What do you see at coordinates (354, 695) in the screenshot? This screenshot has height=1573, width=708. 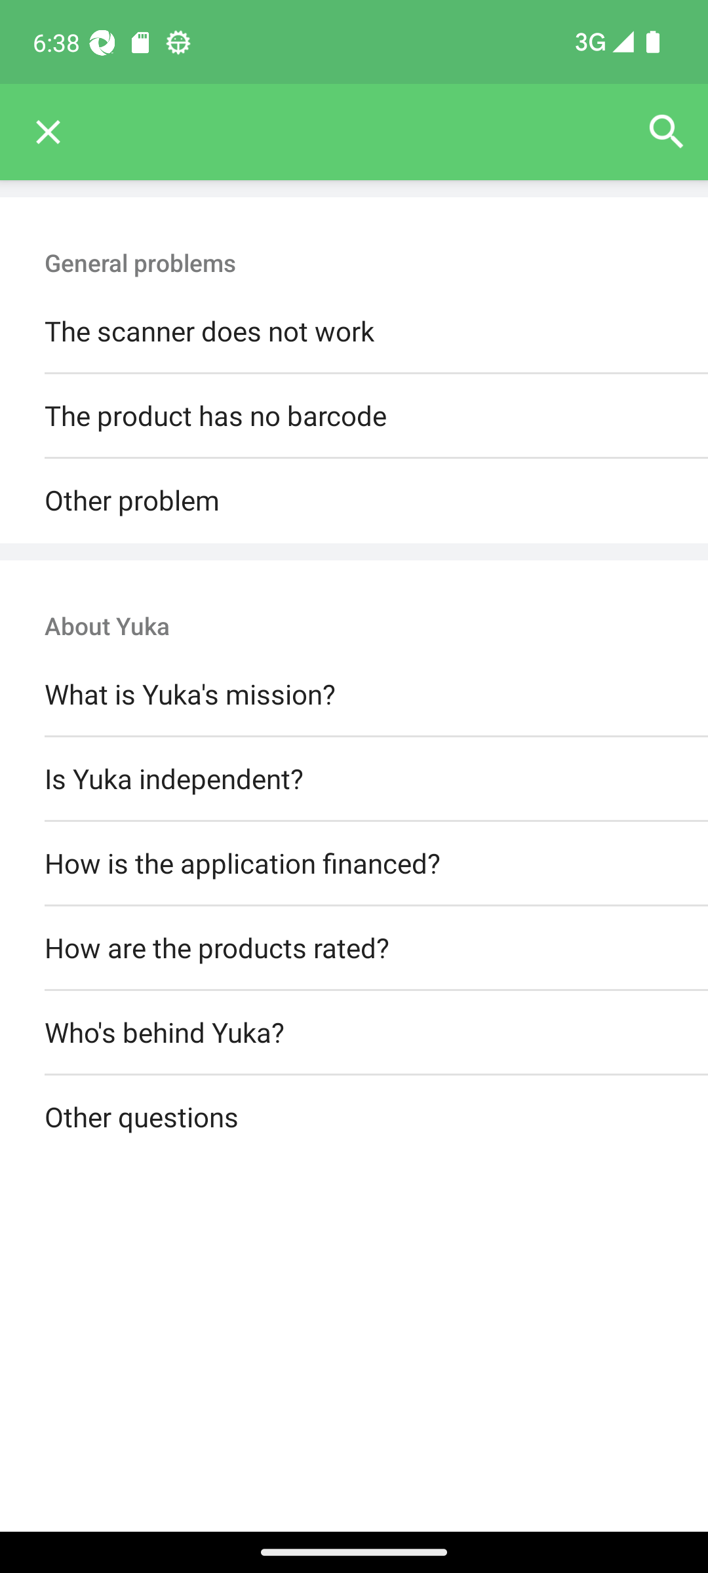 I see `What is Yuka's mission?` at bounding box center [354, 695].